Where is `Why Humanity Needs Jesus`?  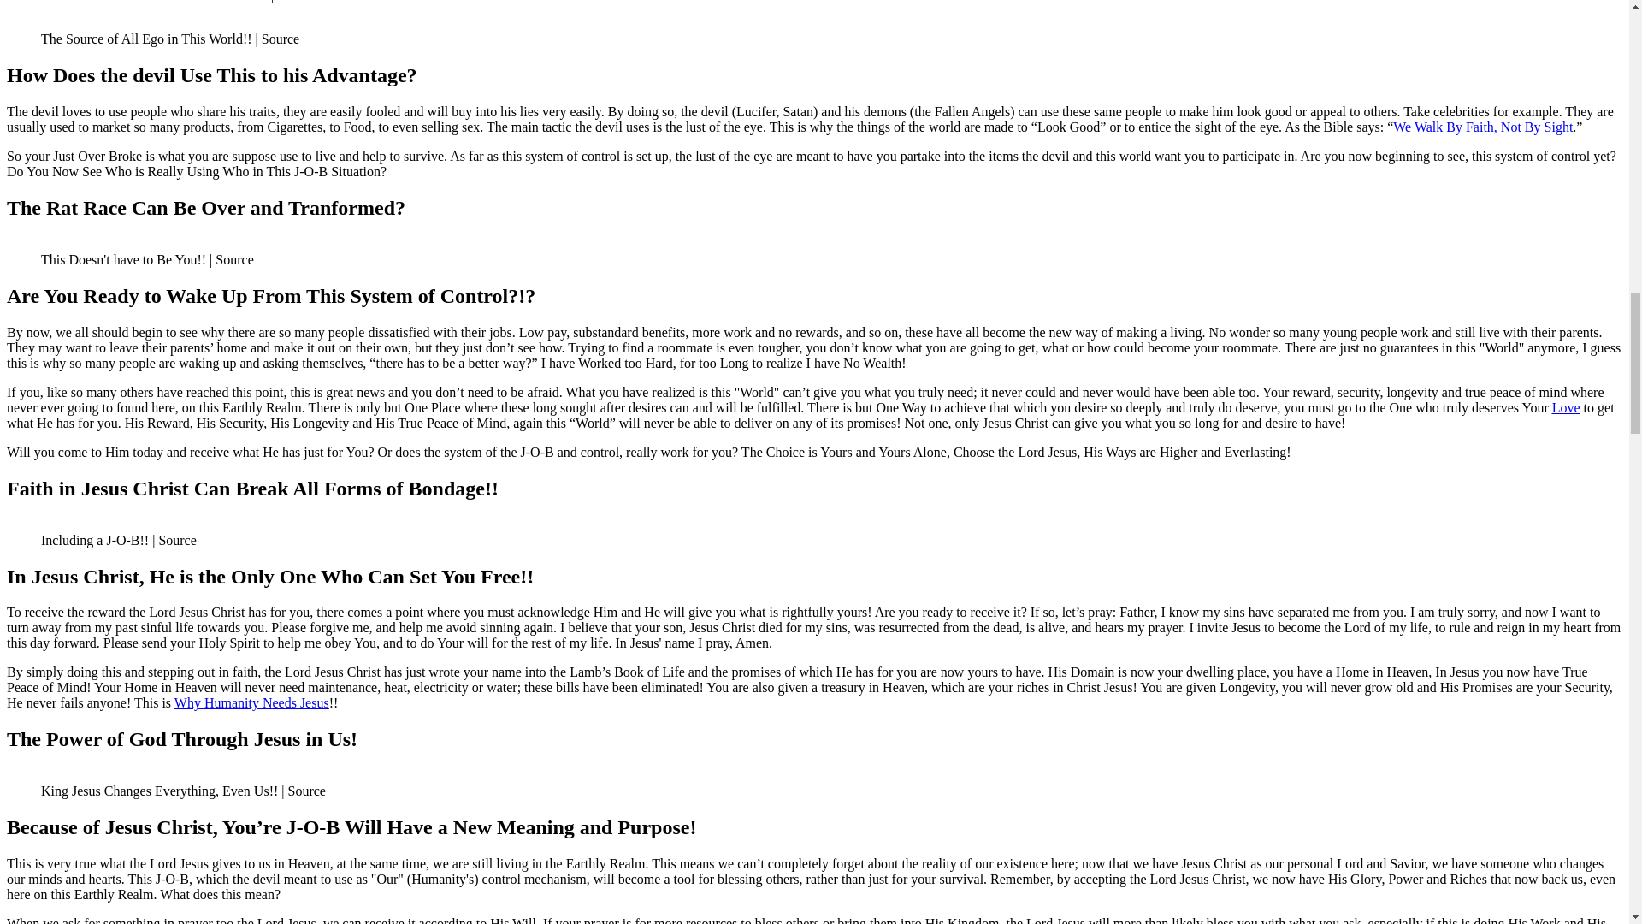 Why Humanity Needs Jesus is located at coordinates (251, 703).